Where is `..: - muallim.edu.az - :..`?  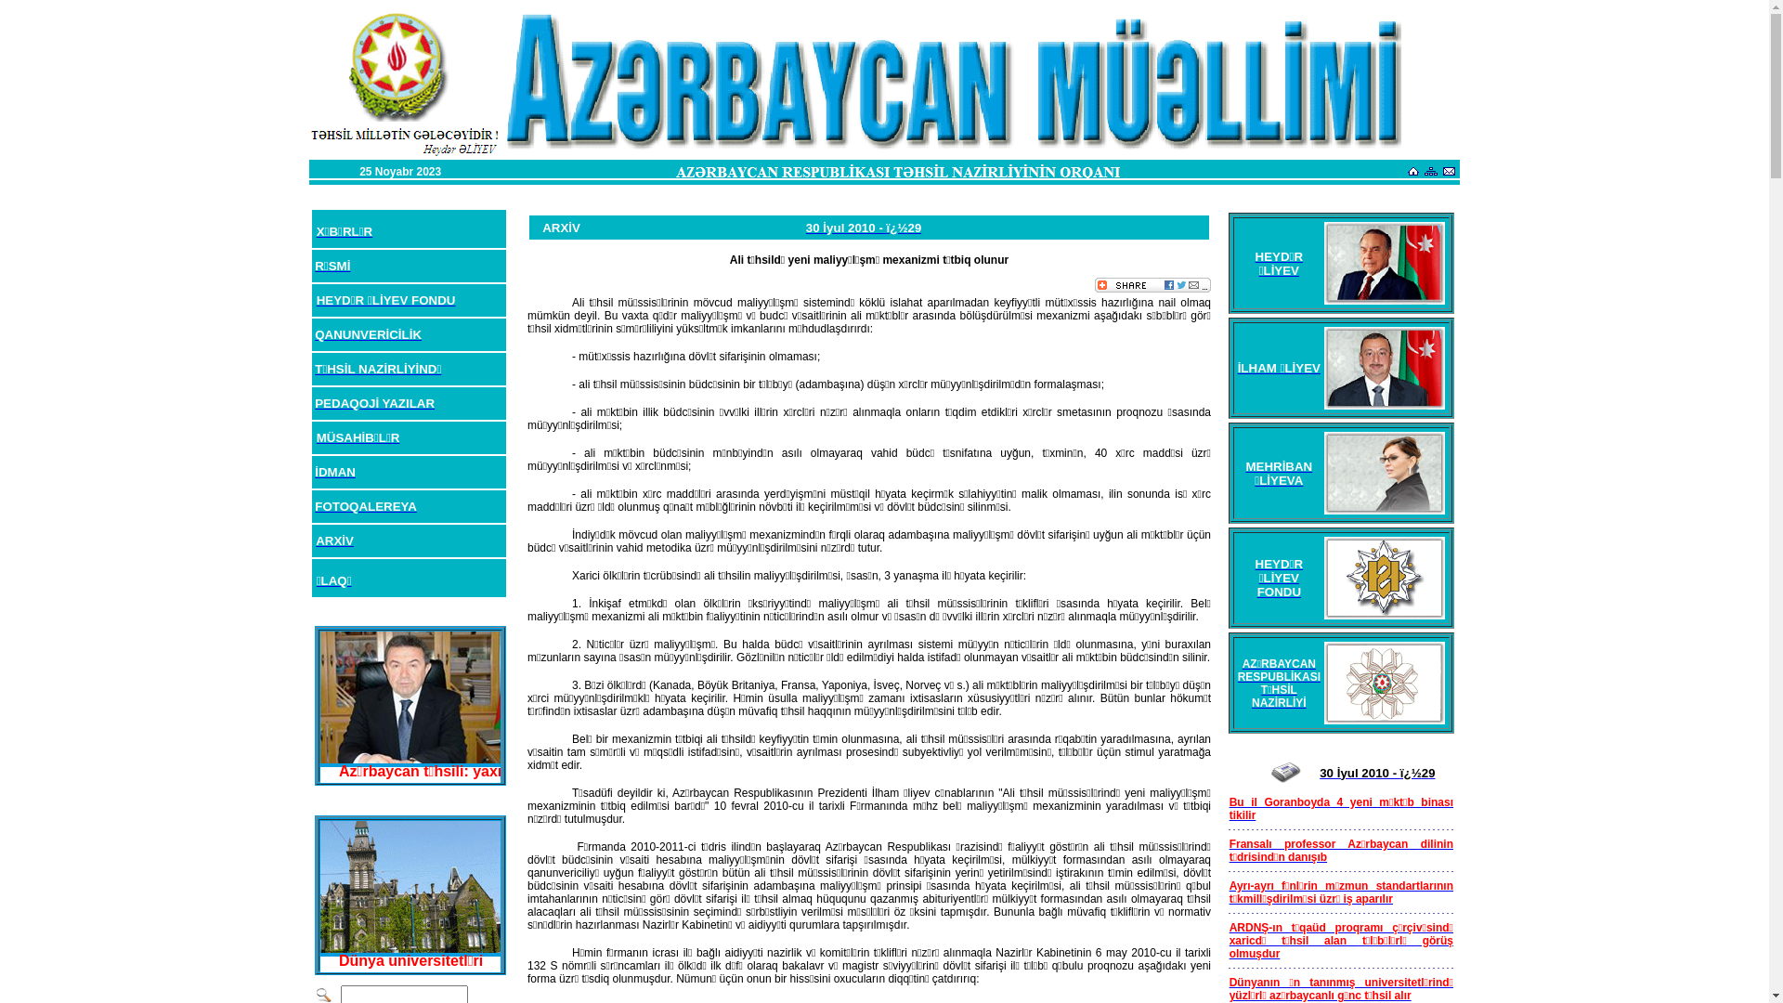
..: - muallim.edu.az - :.. is located at coordinates (412, 745).